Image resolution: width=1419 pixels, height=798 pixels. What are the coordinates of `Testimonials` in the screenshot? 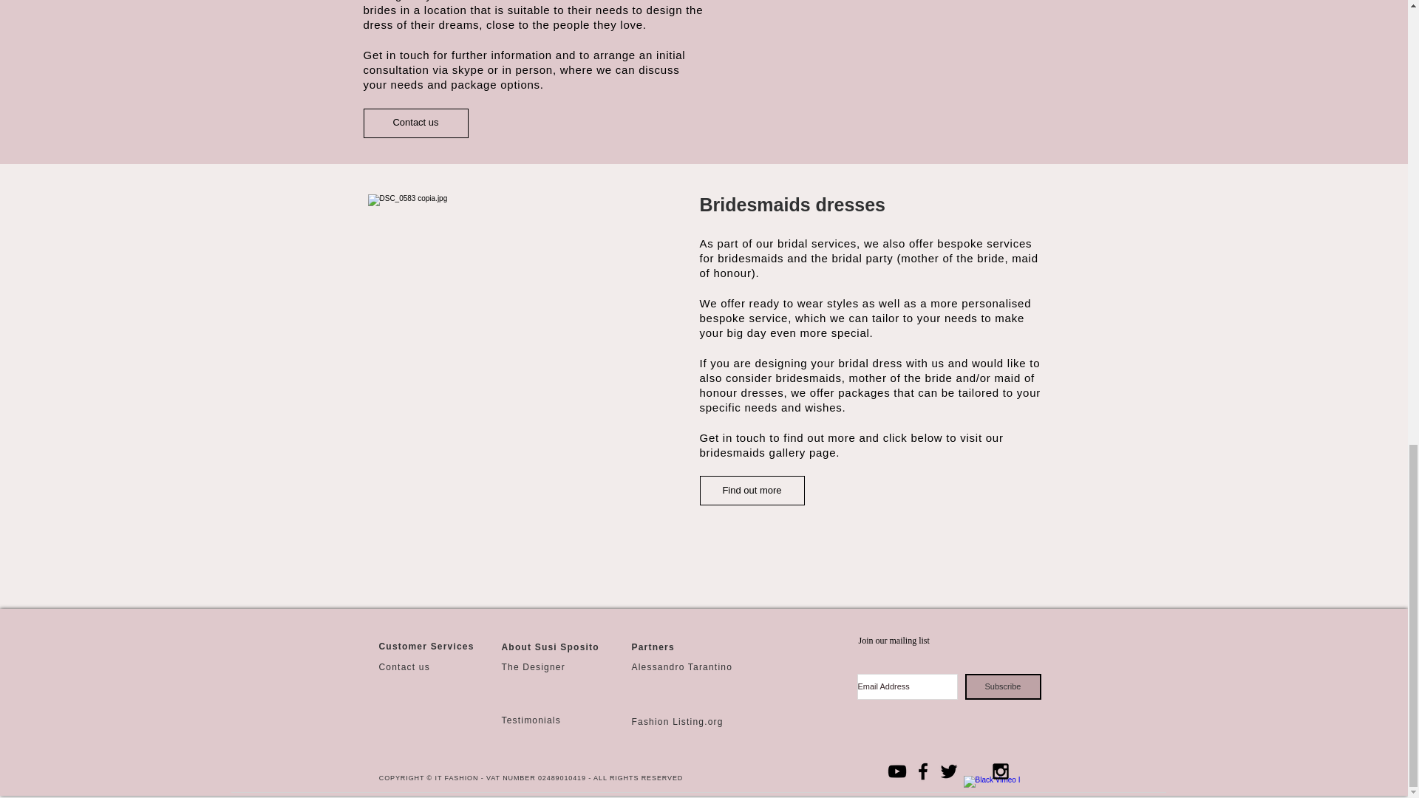 It's located at (531, 720).